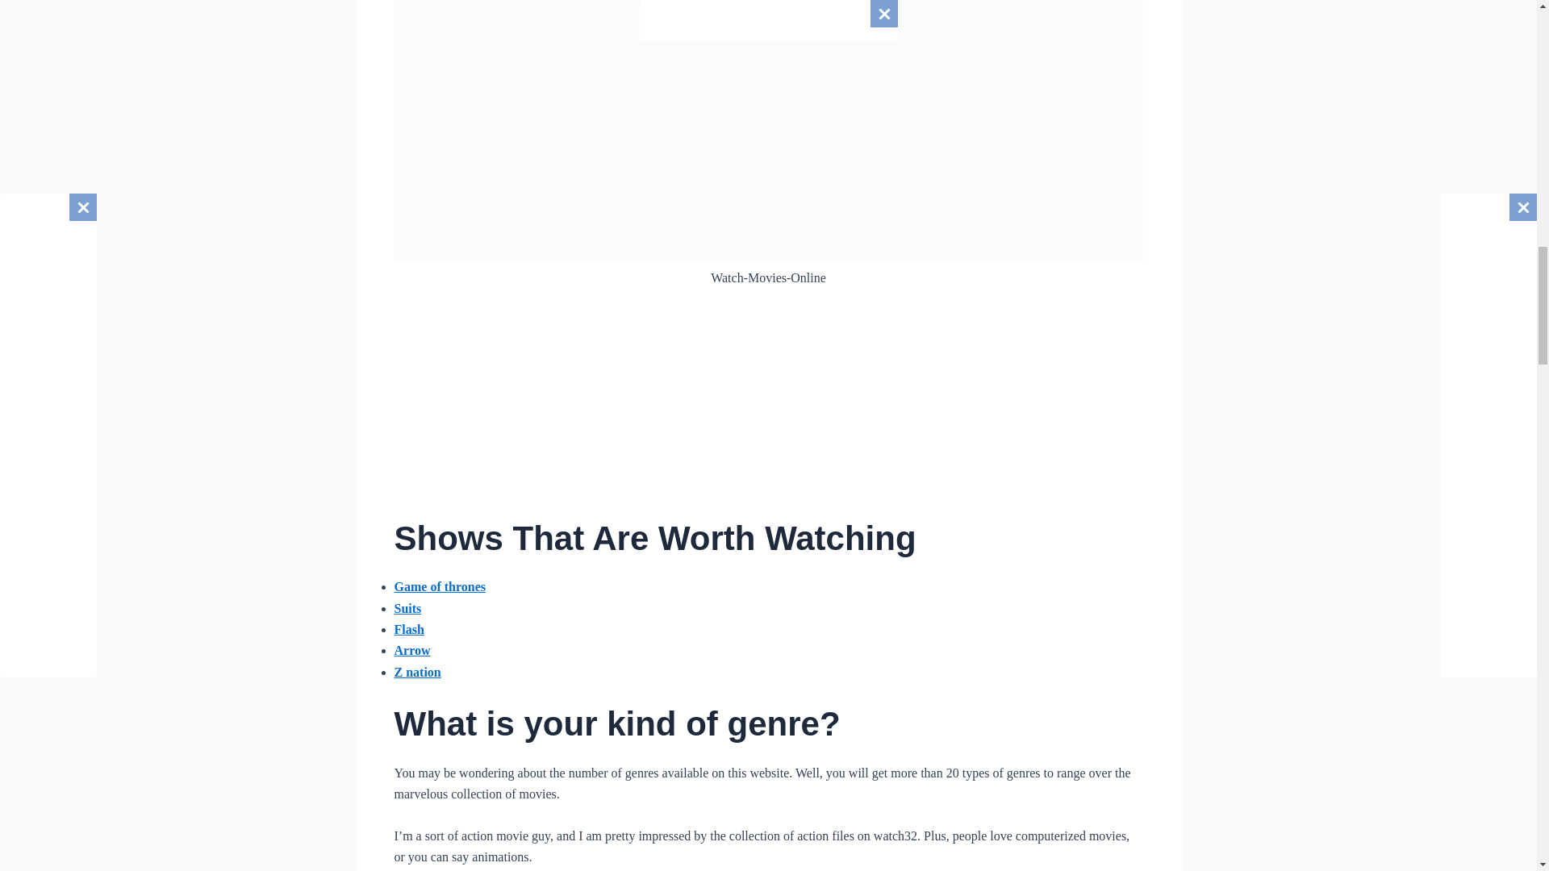 The height and width of the screenshot is (871, 1549). Describe the element at coordinates (408, 629) in the screenshot. I see `Flash` at that location.